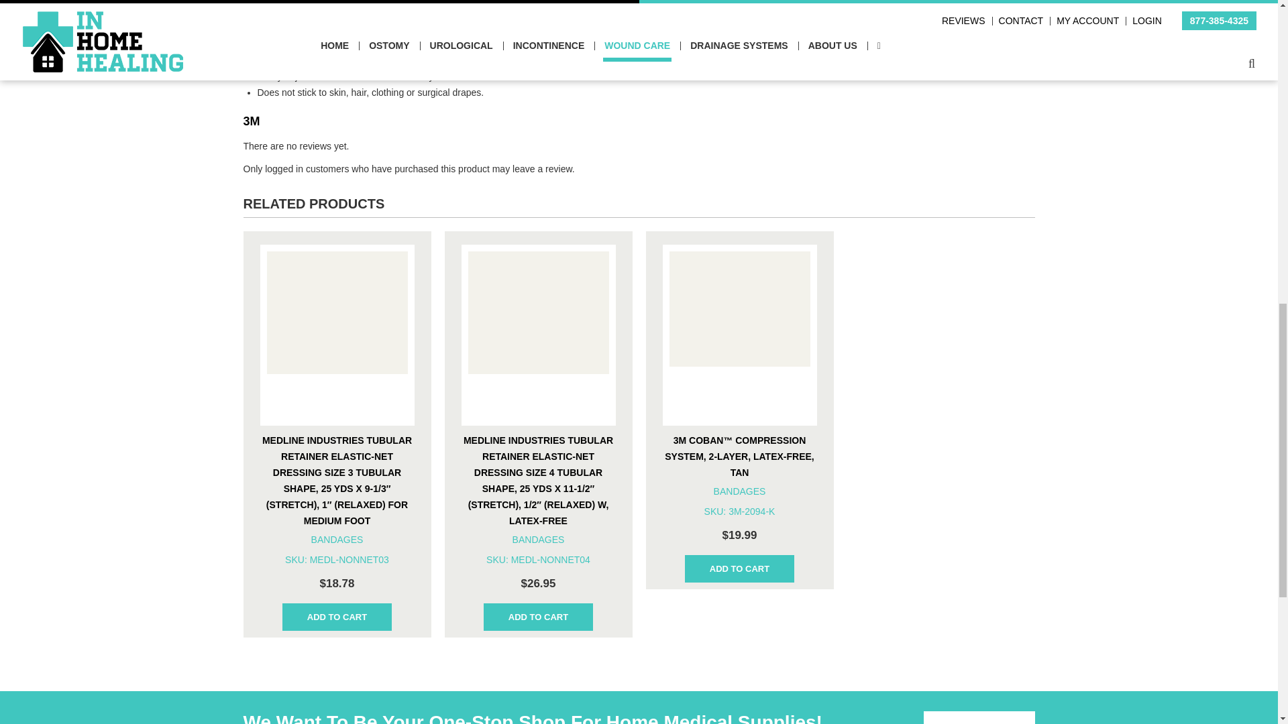 The width and height of the screenshot is (1288, 724). I want to click on ADD TO CART, so click(538, 617).